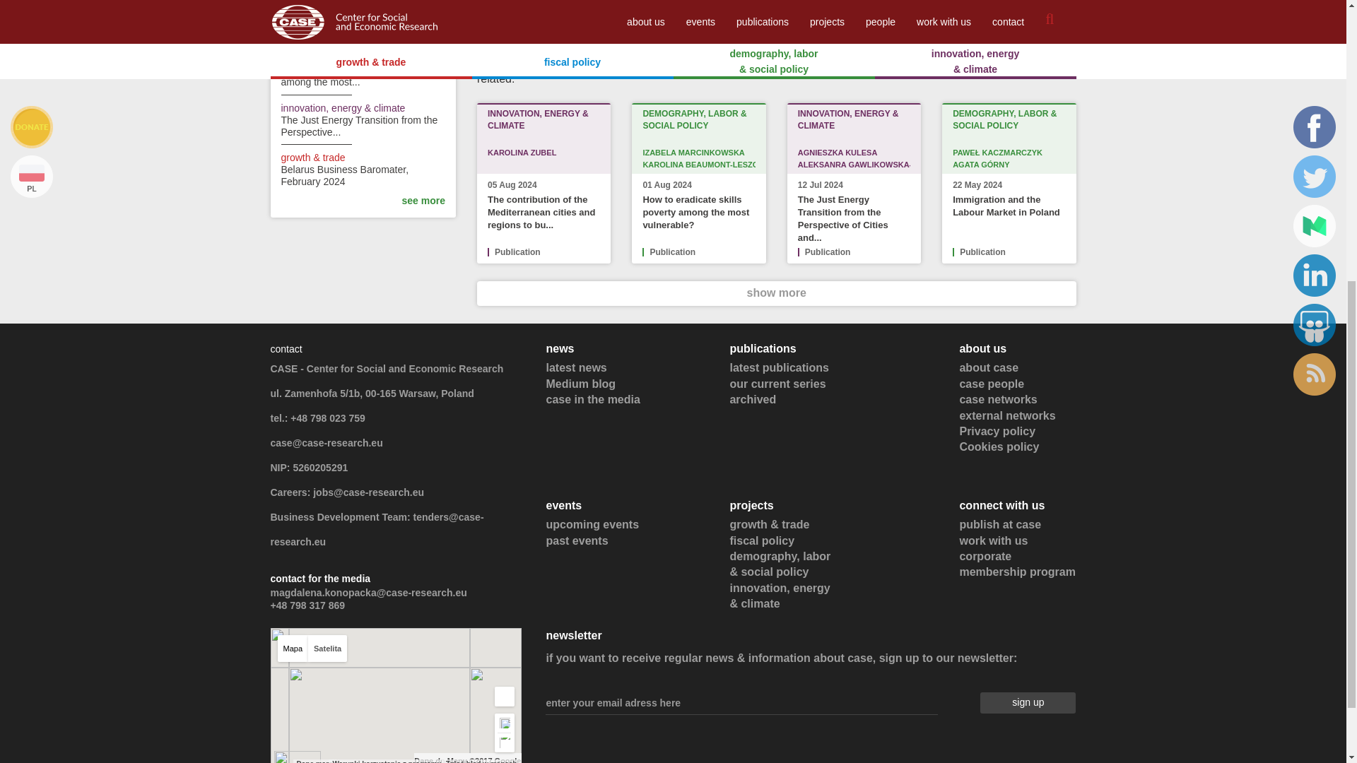 The height and width of the screenshot is (763, 1357). I want to click on Tweet, so click(510, 5).